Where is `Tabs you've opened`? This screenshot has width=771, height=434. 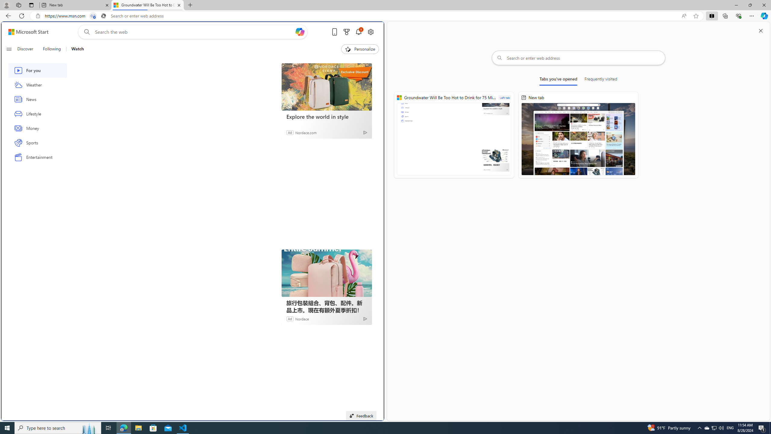 Tabs you've opened is located at coordinates (558, 80).